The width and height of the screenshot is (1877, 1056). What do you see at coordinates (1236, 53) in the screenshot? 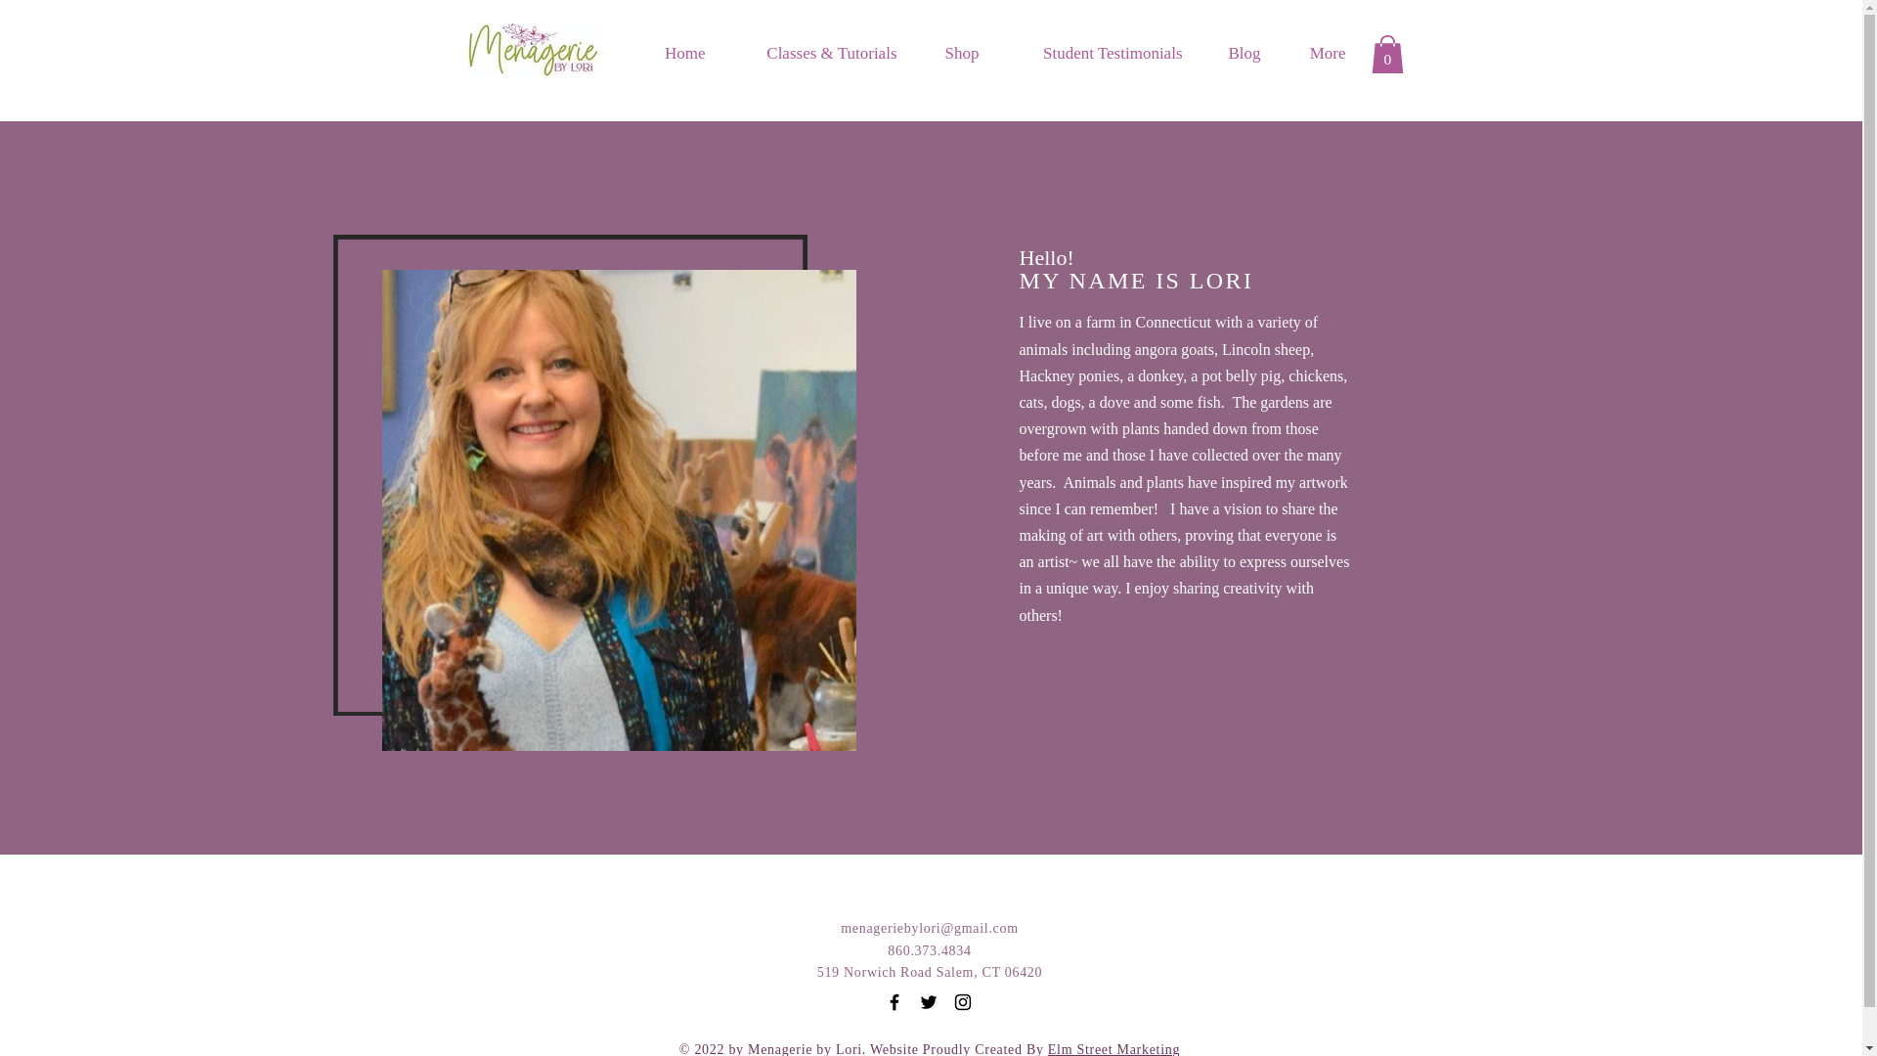
I see `Blog` at bounding box center [1236, 53].